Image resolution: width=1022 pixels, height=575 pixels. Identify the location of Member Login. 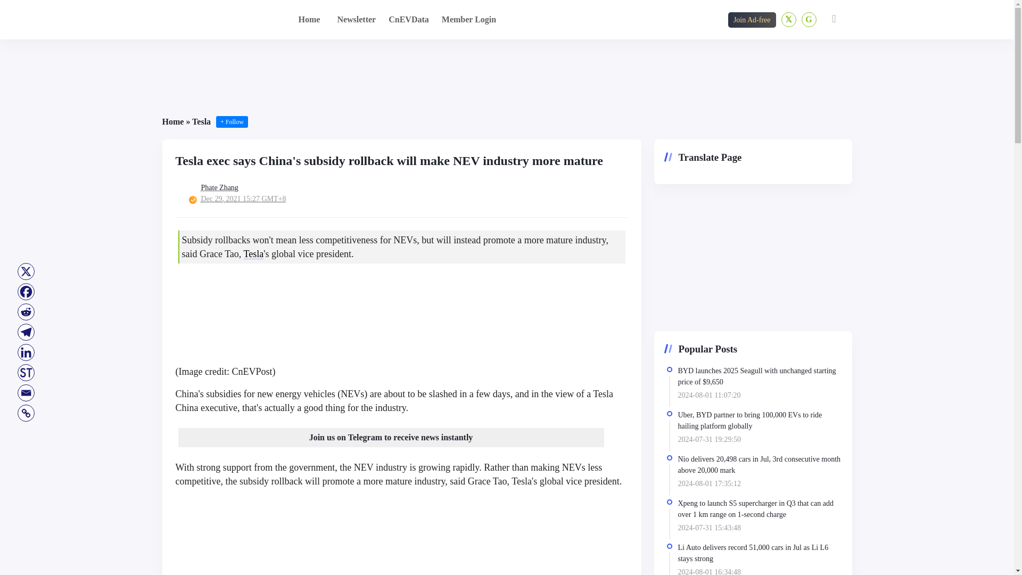
(468, 19).